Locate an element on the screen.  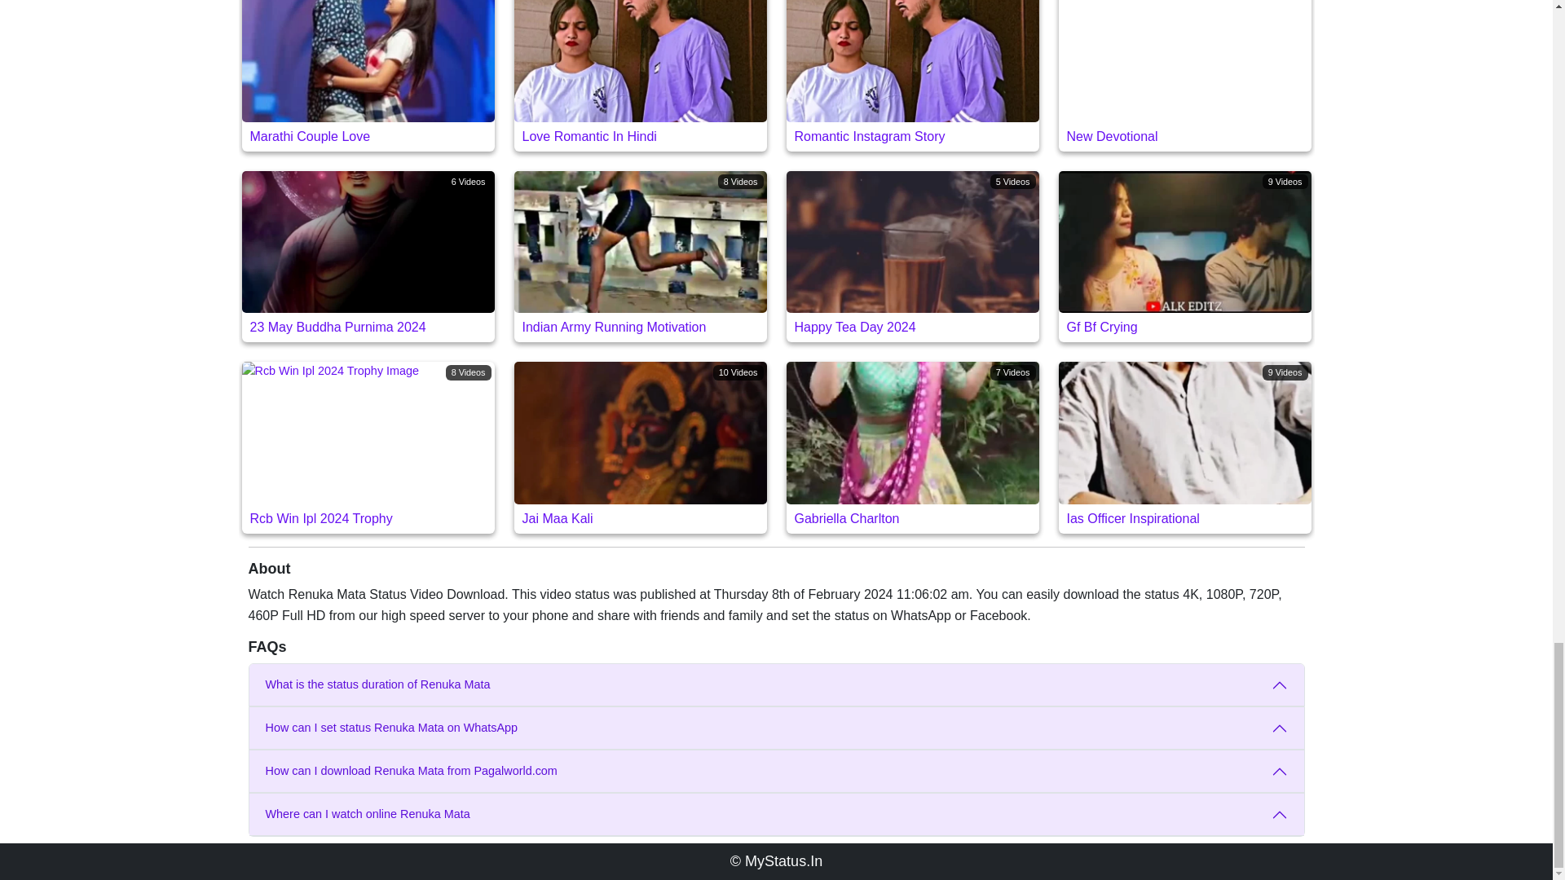
How can I download Renuka Mata from Pagalworld.com is located at coordinates (776, 772).